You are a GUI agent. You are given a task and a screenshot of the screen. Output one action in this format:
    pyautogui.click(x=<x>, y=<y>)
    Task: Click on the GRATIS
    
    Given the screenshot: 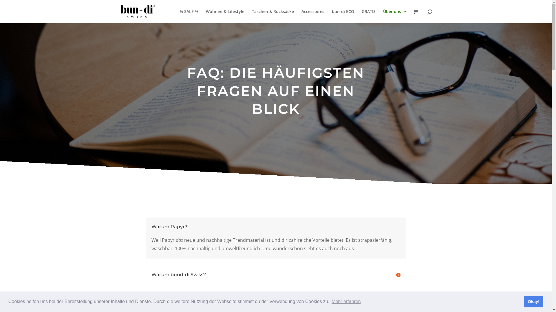 What is the action you would take?
    pyautogui.click(x=368, y=16)
    